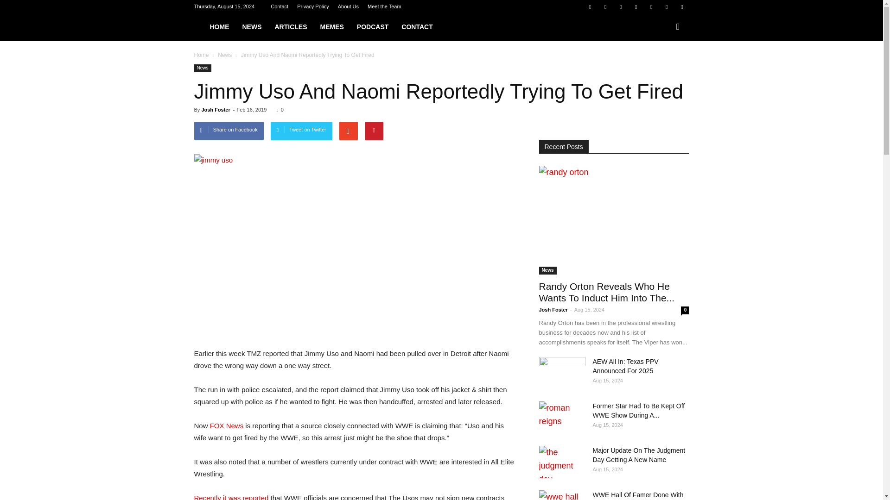 The image size is (890, 500). What do you see at coordinates (636, 6) in the screenshot?
I see `Pinterest` at bounding box center [636, 6].